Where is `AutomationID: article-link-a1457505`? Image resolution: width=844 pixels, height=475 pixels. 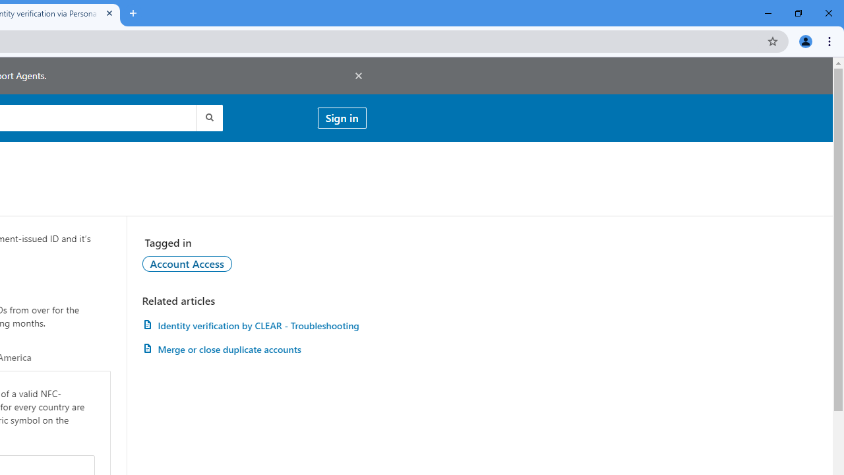
AutomationID: article-link-a1457505 is located at coordinates (254, 325).